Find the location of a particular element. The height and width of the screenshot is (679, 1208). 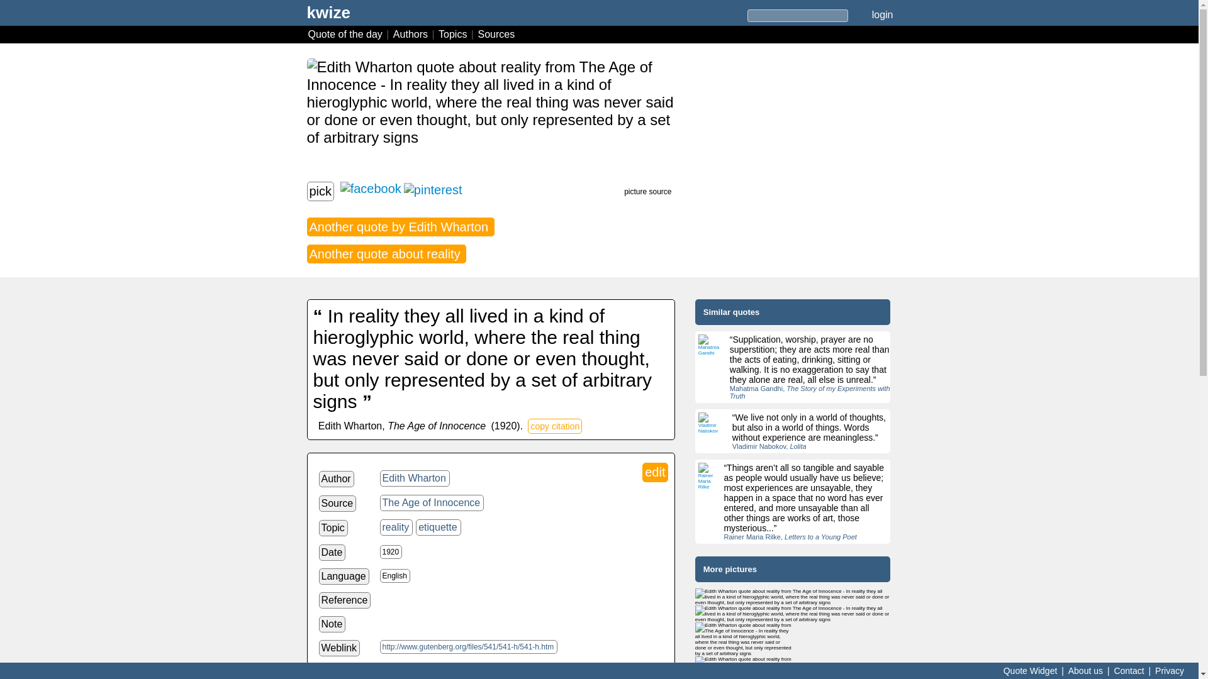

edit is located at coordinates (655, 472).